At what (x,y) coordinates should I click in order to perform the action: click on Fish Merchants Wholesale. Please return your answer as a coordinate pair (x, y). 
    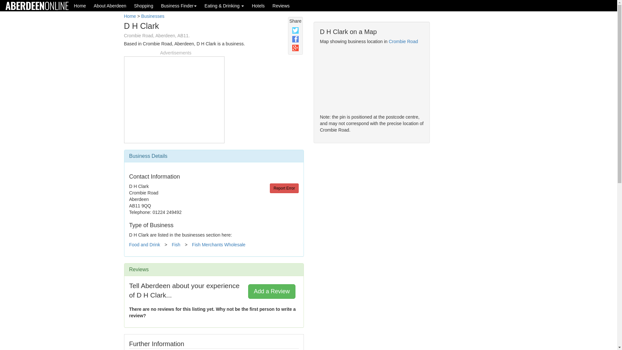
    Looking at the image, I should click on (219, 244).